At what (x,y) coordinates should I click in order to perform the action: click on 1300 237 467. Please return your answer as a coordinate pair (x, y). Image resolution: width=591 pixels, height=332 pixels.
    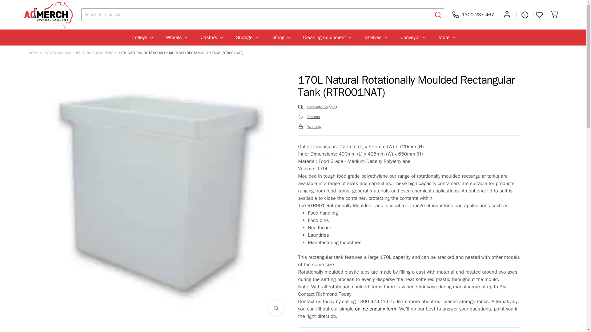
    Looking at the image, I should click on (473, 15).